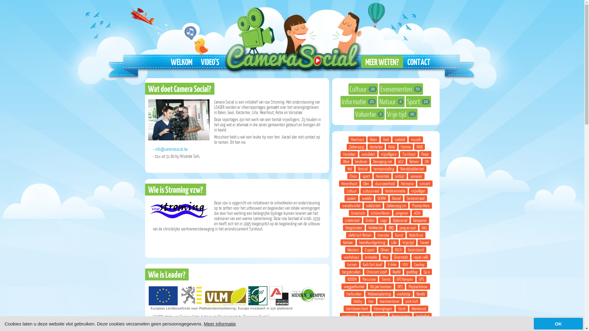 The width and height of the screenshot is (589, 331). I want to click on G-sport, so click(380, 316).